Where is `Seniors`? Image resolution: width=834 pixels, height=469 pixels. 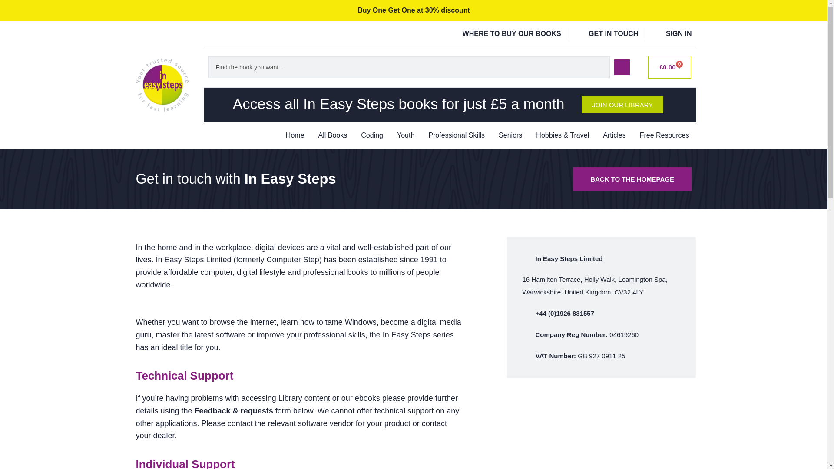 Seniors is located at coordinates (510, 135).